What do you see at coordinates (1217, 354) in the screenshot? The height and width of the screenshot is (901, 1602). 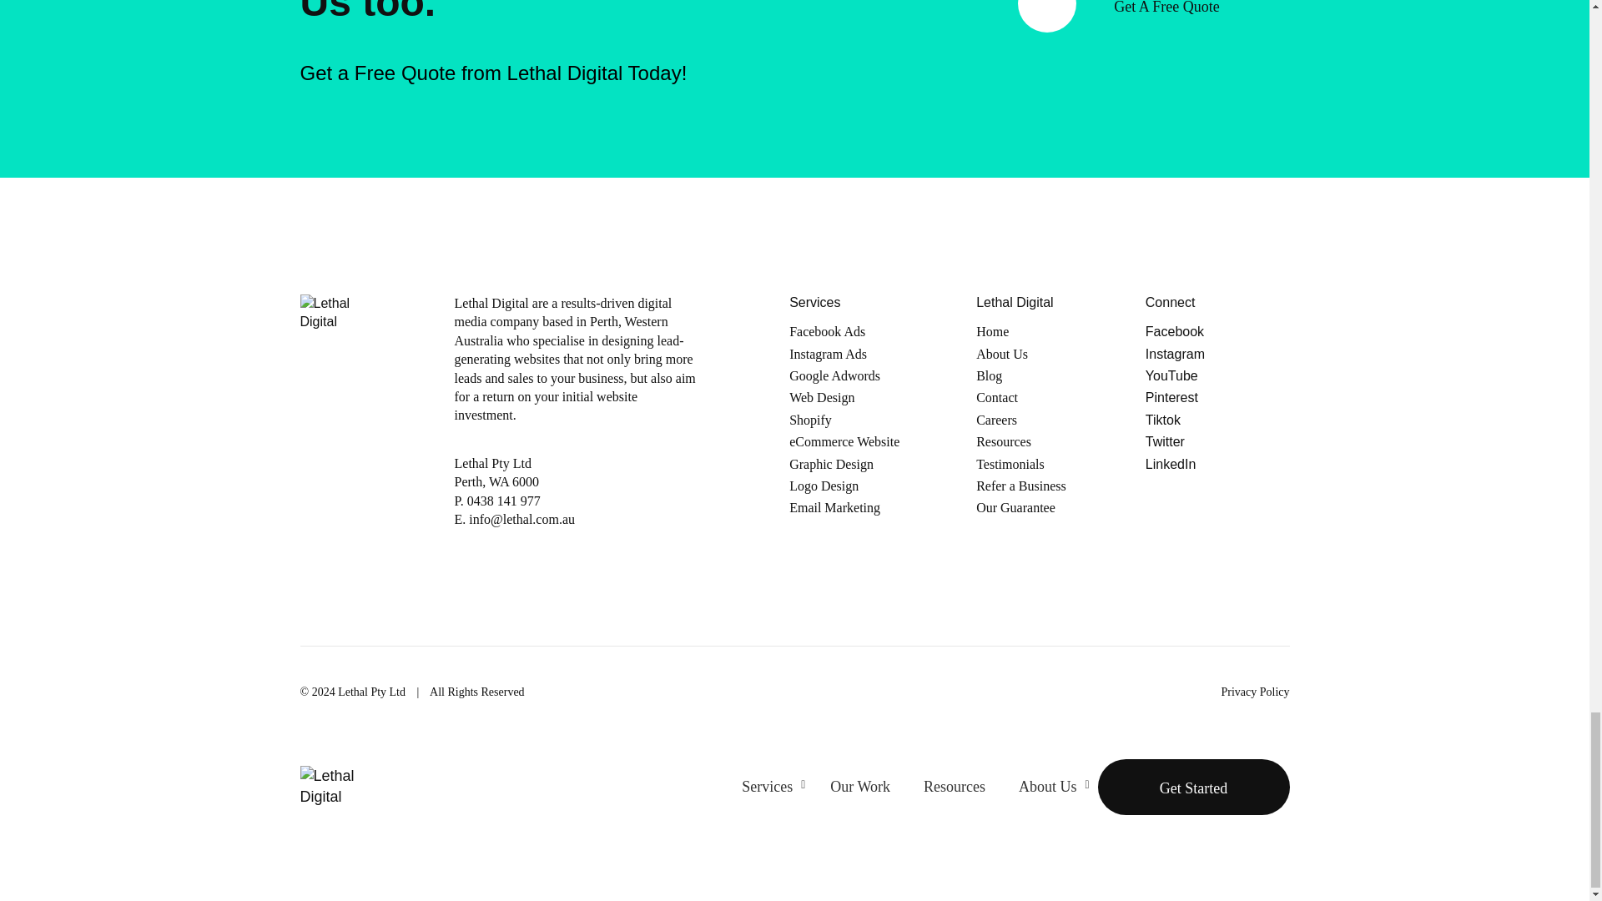 I see `Instagram` at bounding box center [1217, 354].